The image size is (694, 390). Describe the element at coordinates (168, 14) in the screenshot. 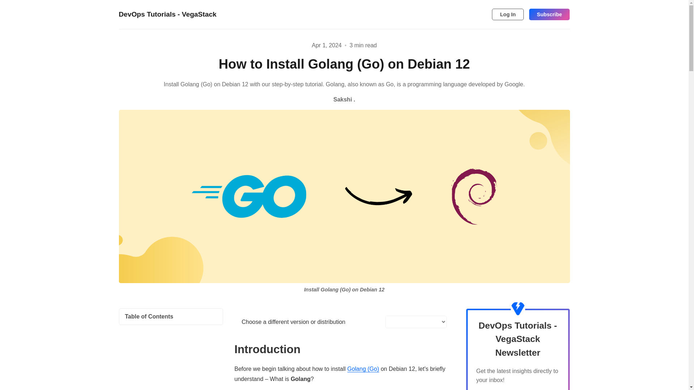

I see `DevOps Tutorials - VegaStack` at that location.